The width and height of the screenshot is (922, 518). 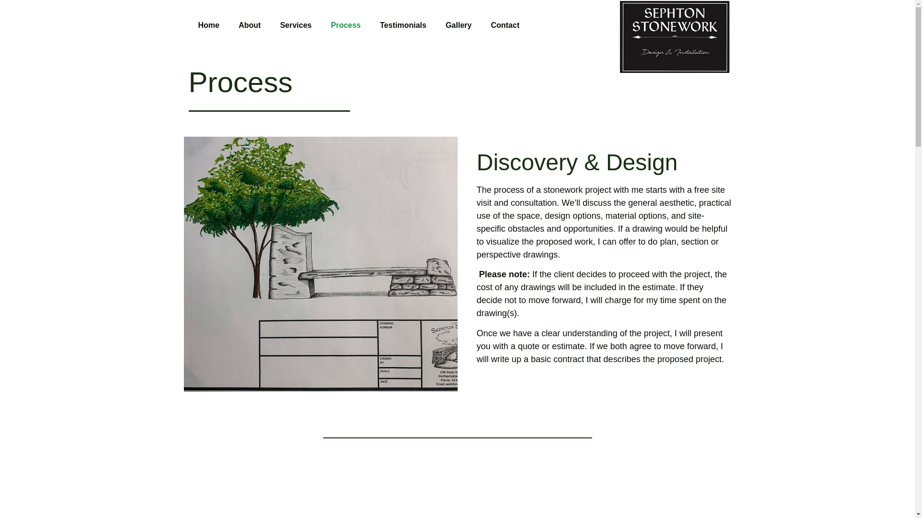 I want to click on Process, so click(x=346, y=25).